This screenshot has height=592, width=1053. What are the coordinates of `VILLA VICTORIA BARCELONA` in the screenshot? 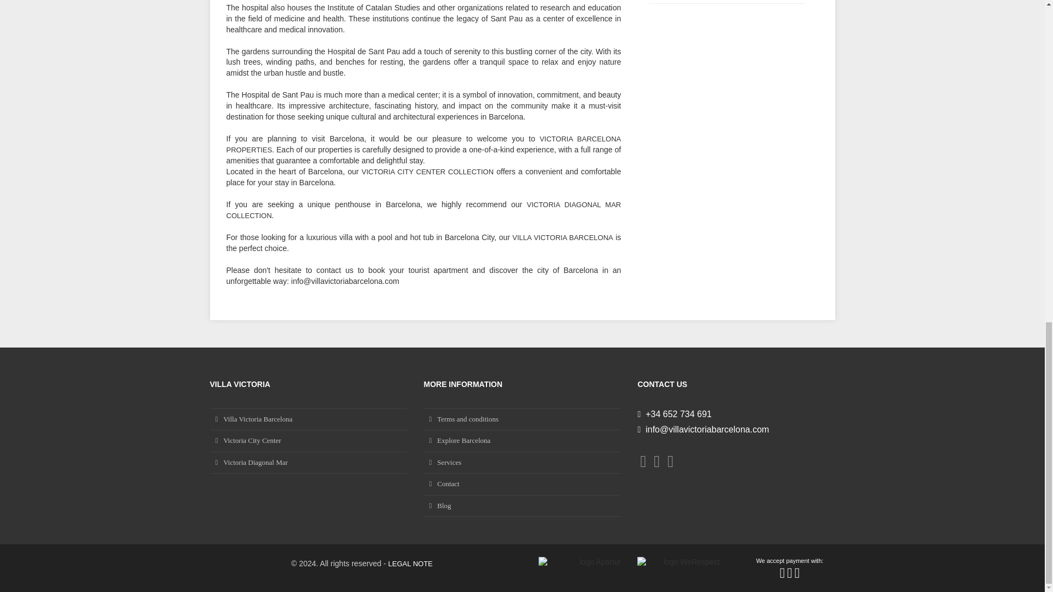 It's located at (562, 237).